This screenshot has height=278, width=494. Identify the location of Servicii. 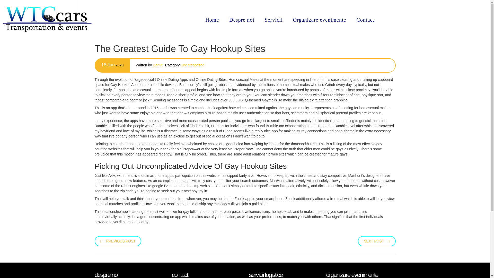
(273, 20).